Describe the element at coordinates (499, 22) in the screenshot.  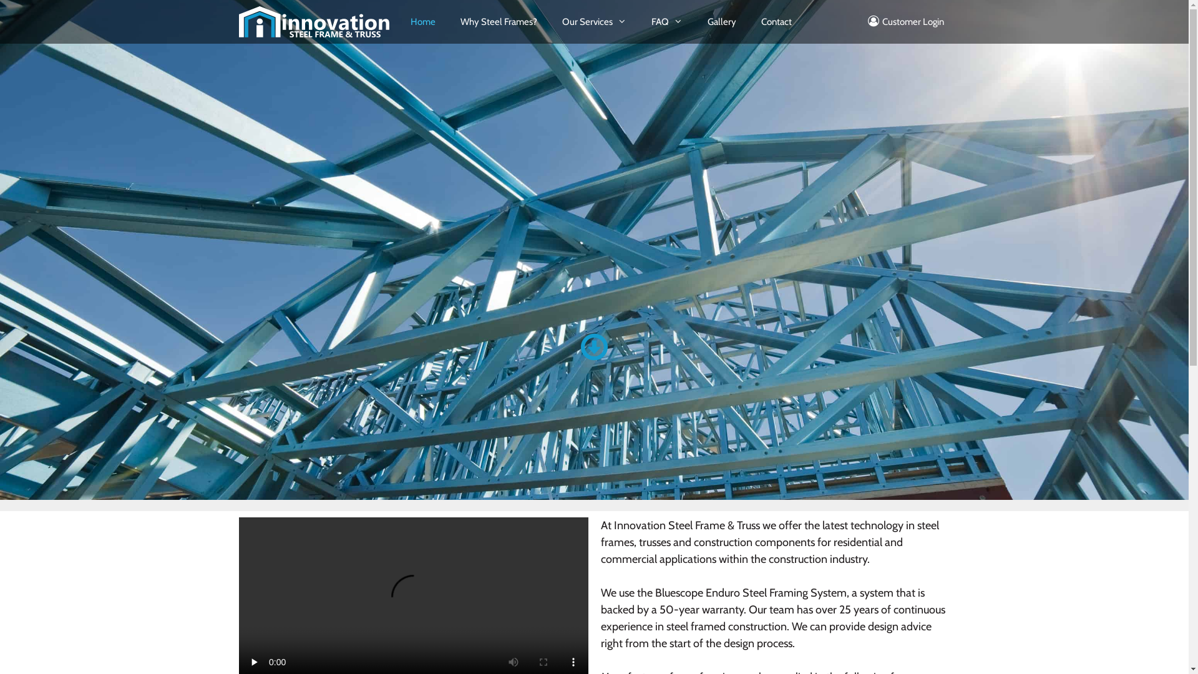
I see `Why Steel Frames?` at that location.